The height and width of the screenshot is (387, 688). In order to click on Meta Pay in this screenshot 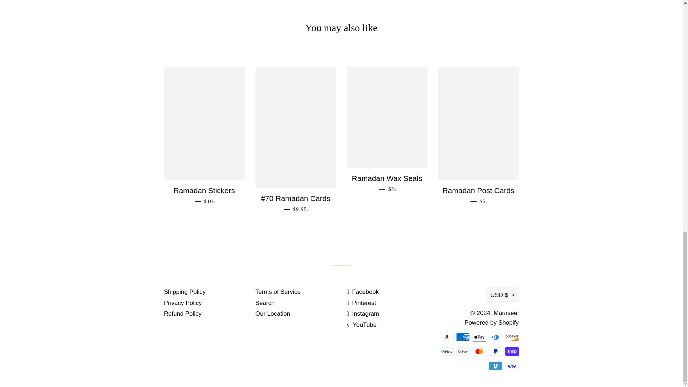, I will do `click(446, 351)`.